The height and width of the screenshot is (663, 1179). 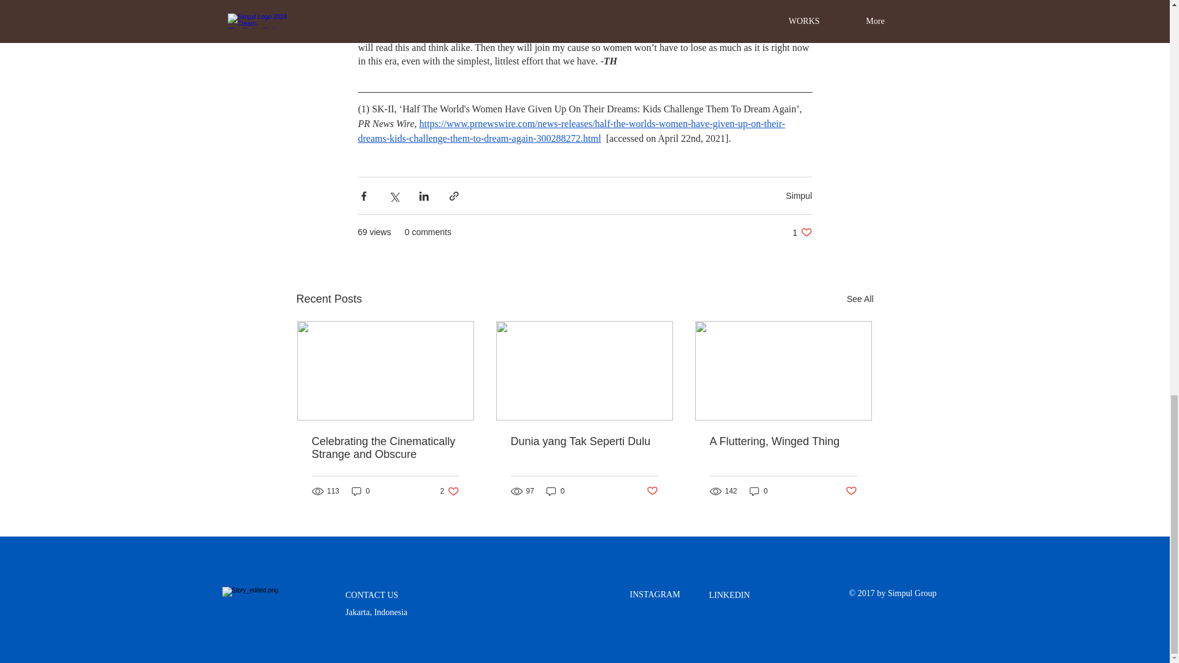 I want to click on See All, so click(x=802, y=232).